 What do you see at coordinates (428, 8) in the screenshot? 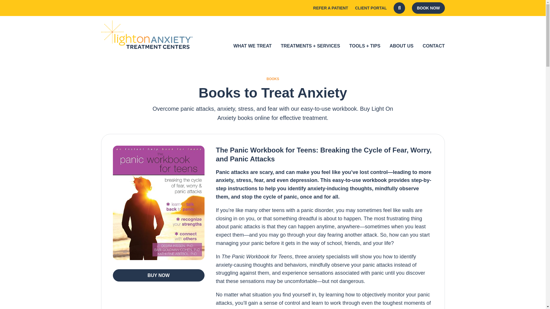
I see `BOOK NOW` at bounding box center [428, 8].